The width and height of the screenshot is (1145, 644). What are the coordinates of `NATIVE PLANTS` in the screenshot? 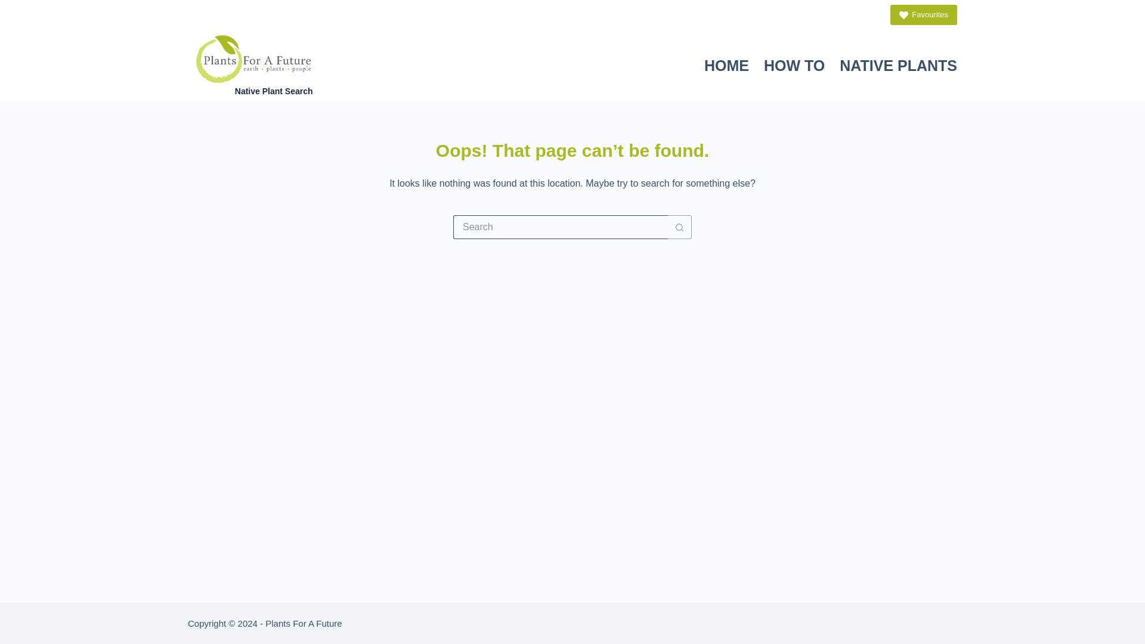 It's located at (895, 65).